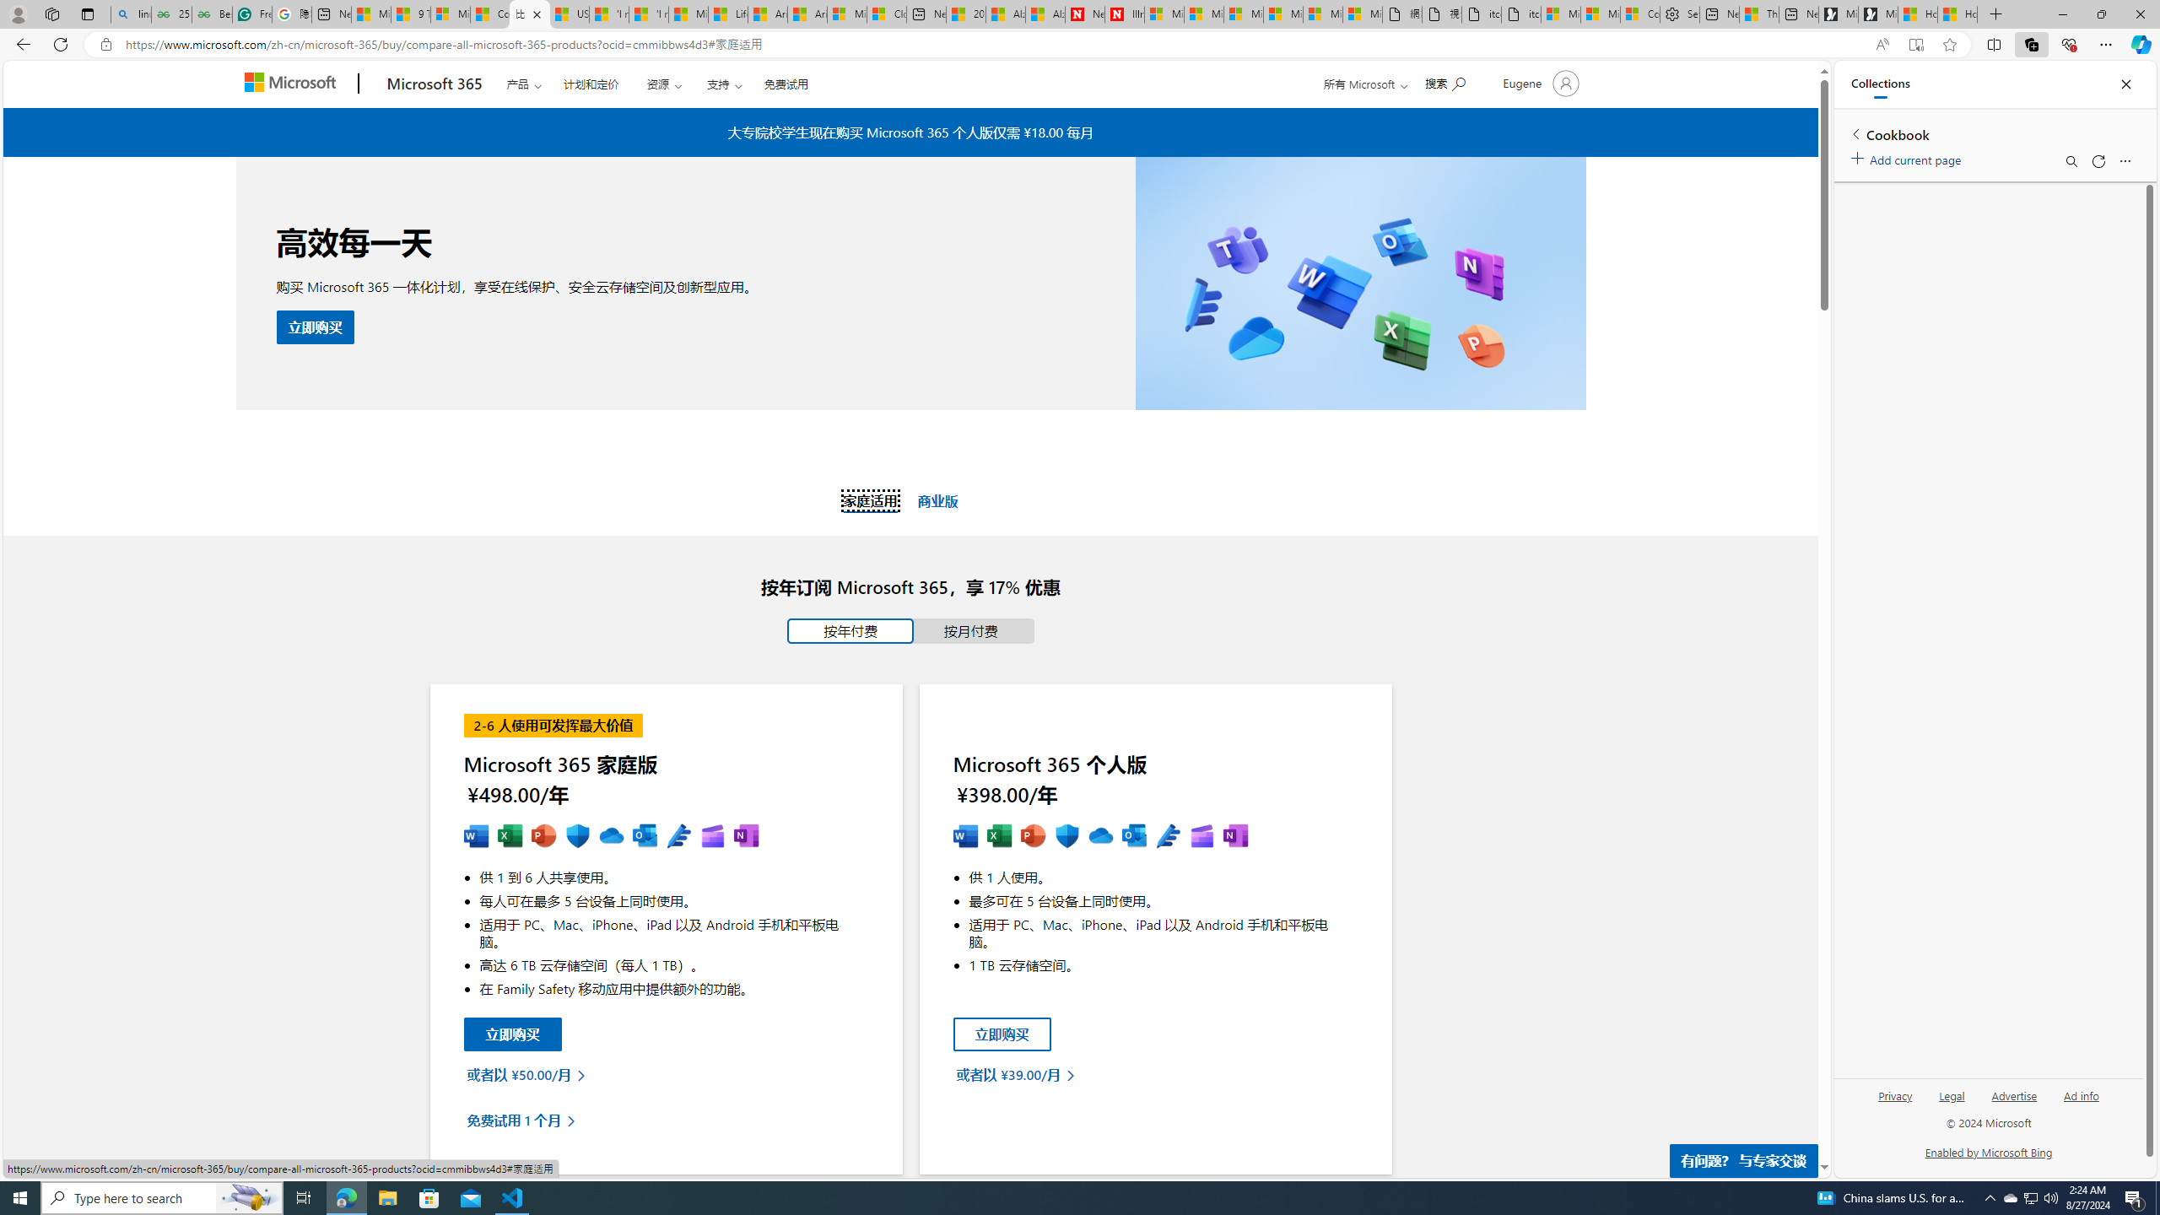  I want to click on MS Defender , so click(1066, 836).